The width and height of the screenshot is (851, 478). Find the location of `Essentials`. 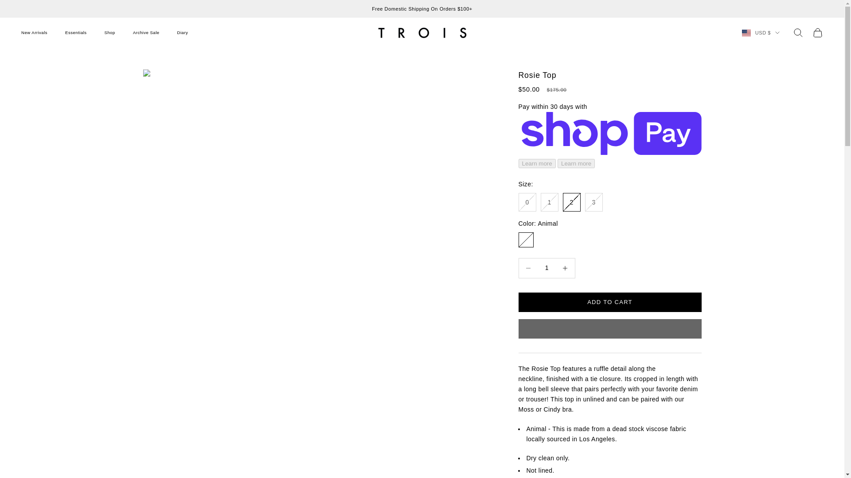

Essentials is located at coordinates (76, 33).